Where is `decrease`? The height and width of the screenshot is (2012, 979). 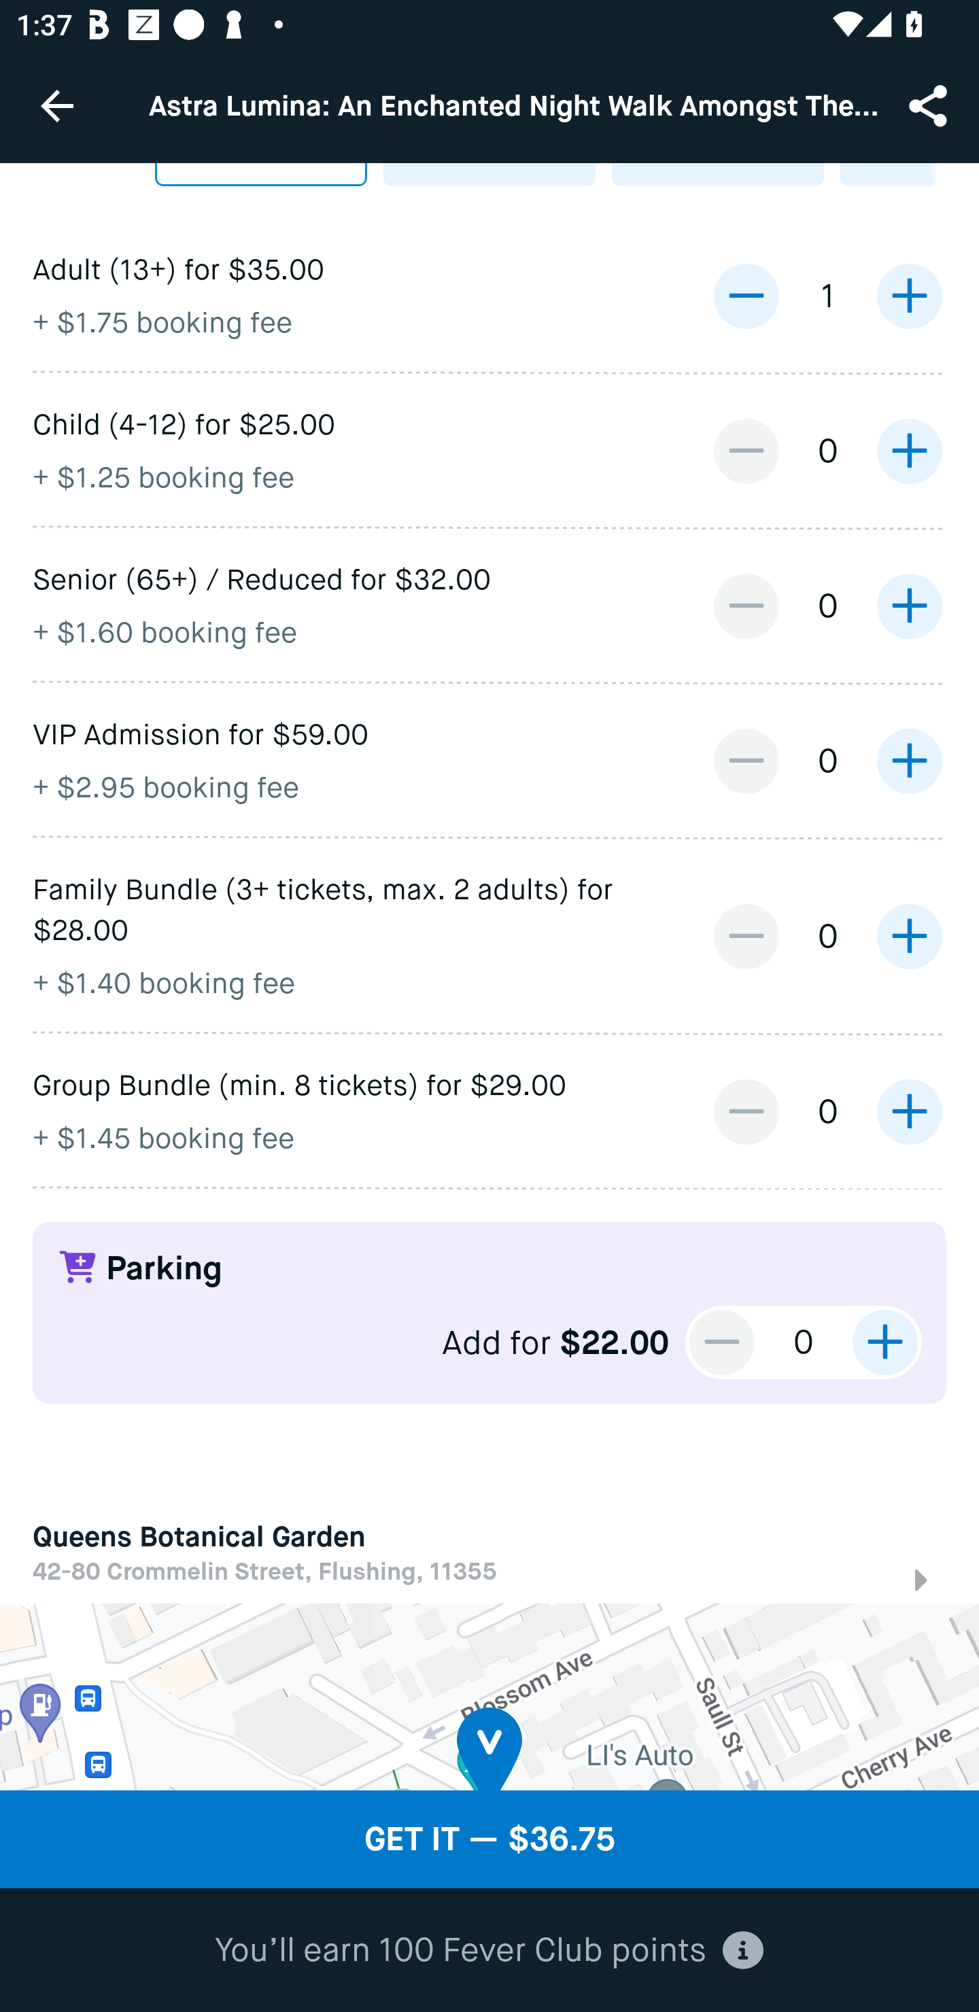
decrease is located at coordinates (746, 451).